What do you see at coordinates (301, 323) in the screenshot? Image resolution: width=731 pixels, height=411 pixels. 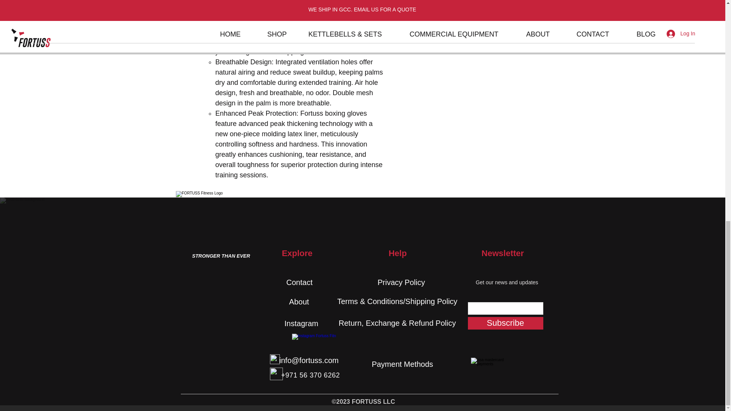 I see `Instagram` at bounding box center [301, 323].